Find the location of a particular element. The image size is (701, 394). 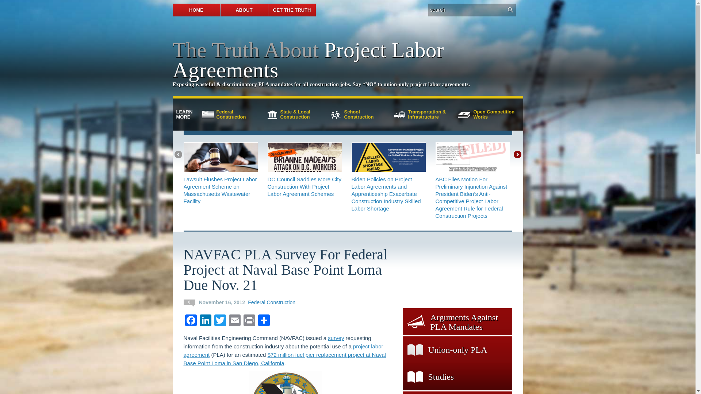

Email is located at coordinates (205, 321).